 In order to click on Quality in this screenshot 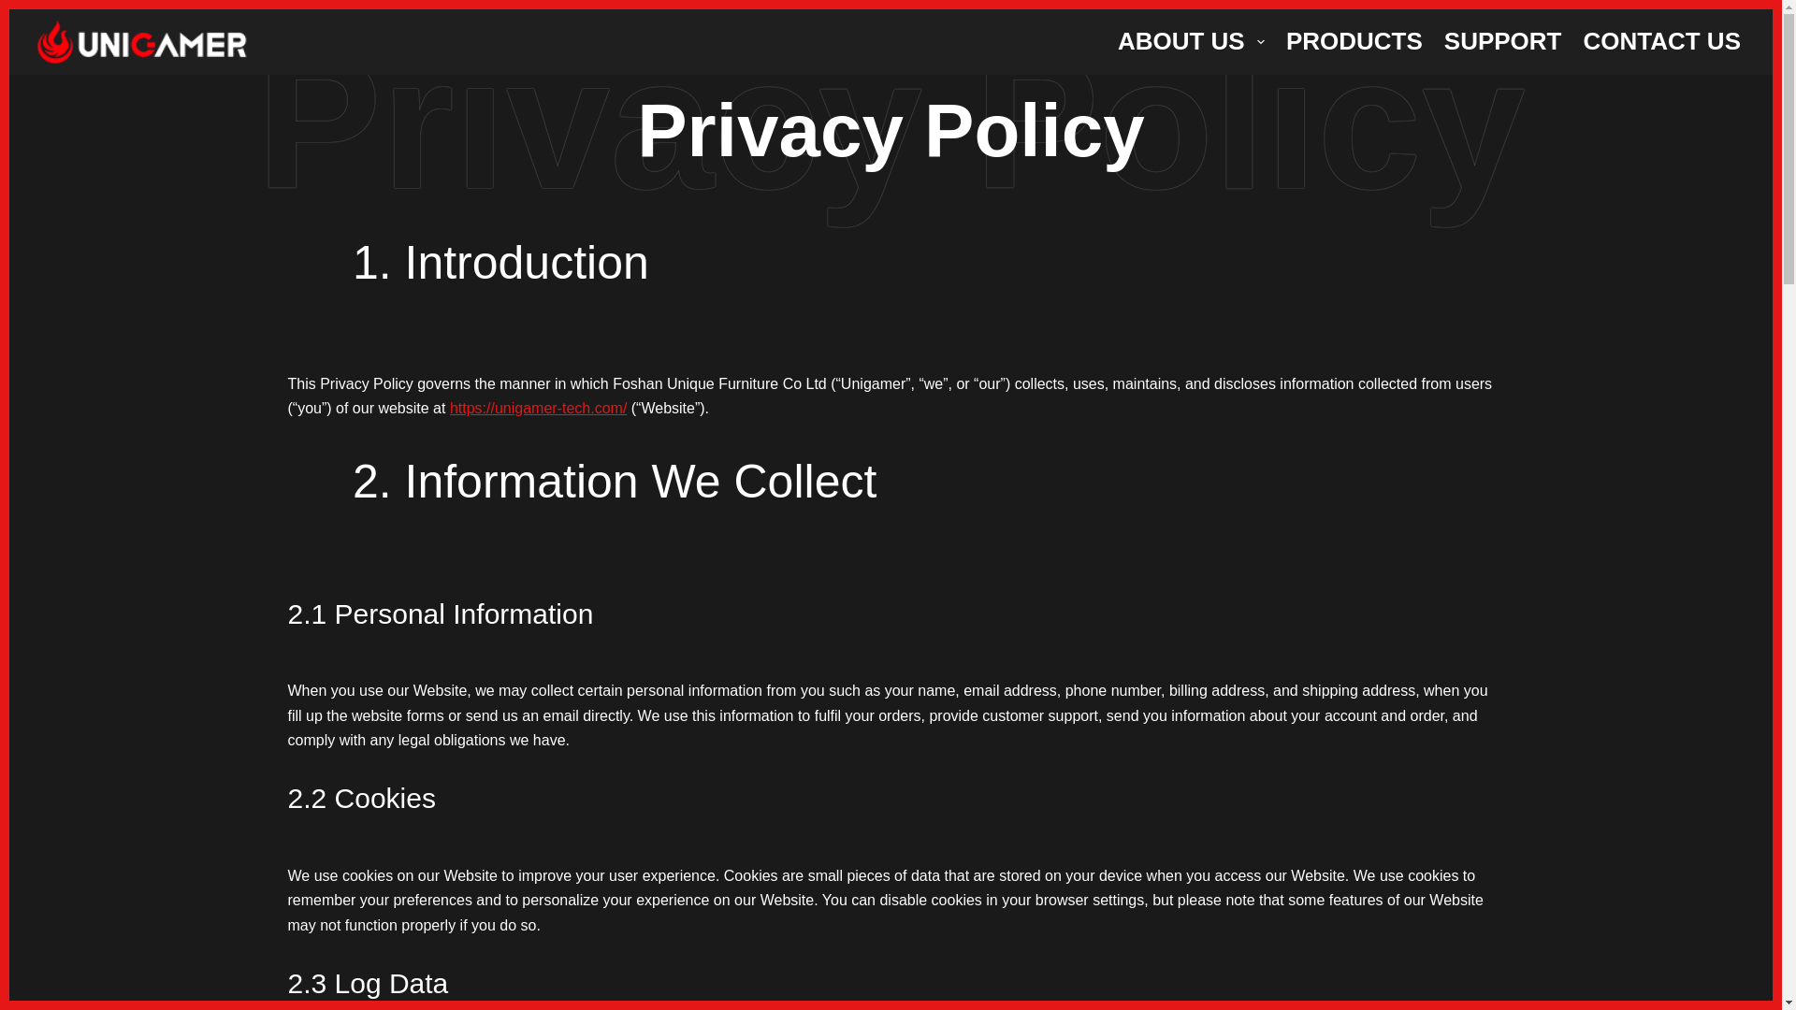, I will do `click(785, 751)`.